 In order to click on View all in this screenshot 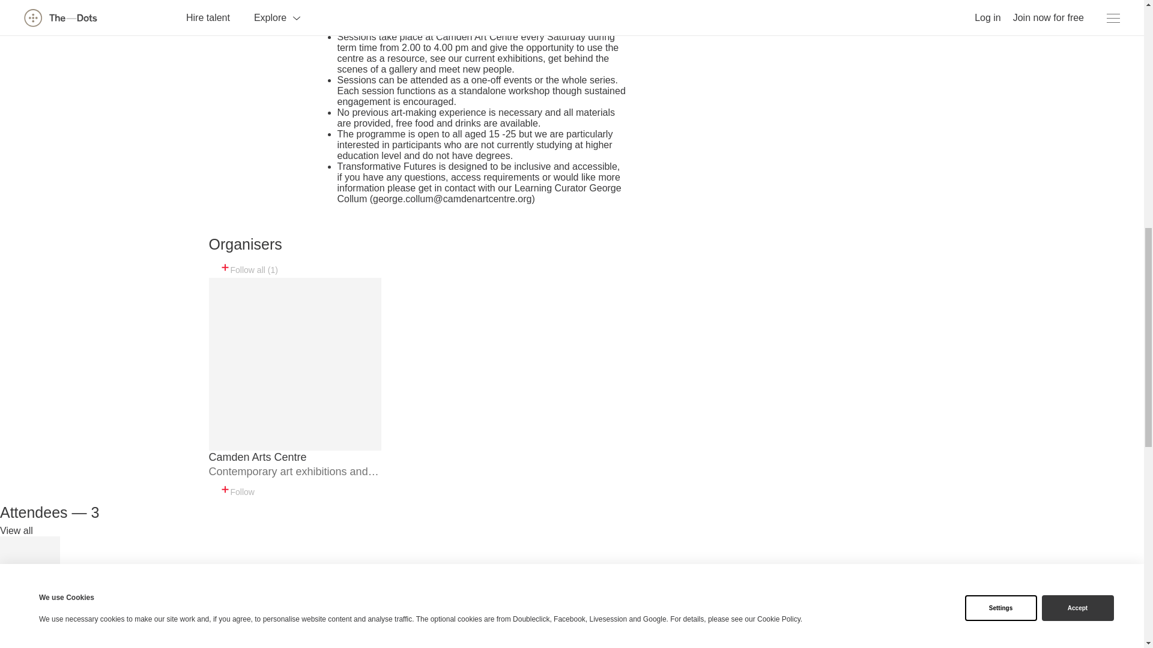, I will do `click(17, 530)`.